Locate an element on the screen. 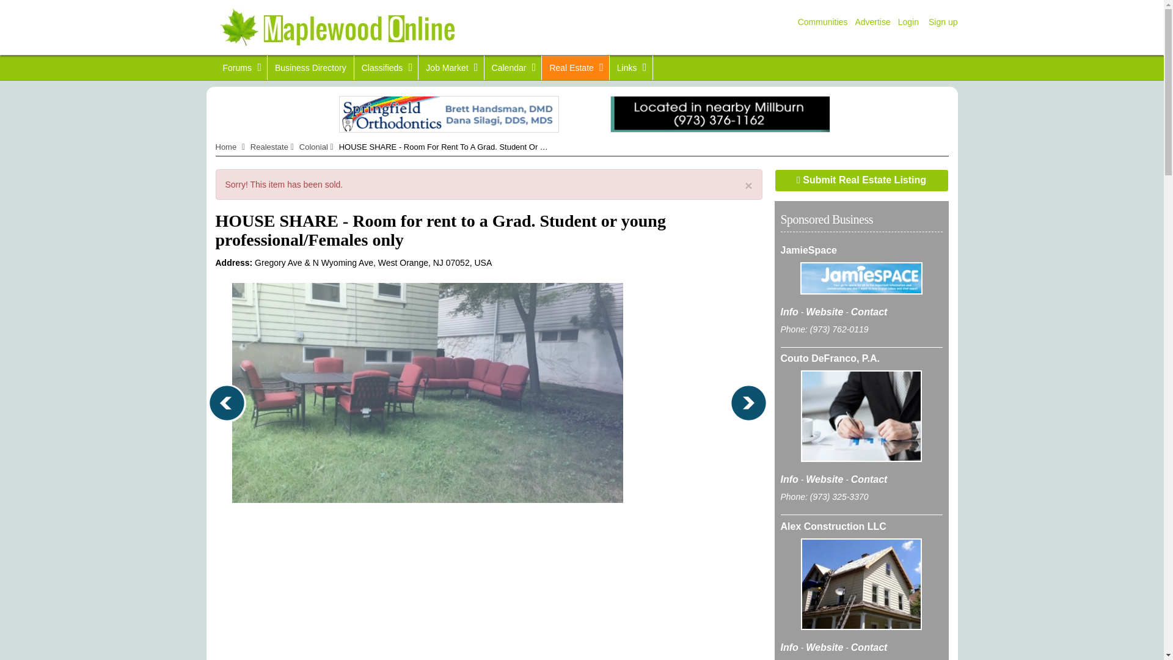  Advertise is located at coordinates (872, 22).